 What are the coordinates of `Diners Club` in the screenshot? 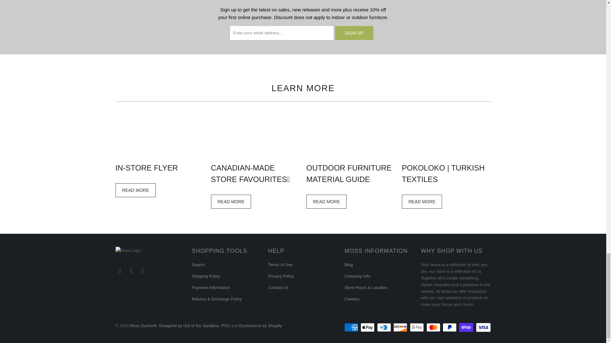 It's located at (384, 327).